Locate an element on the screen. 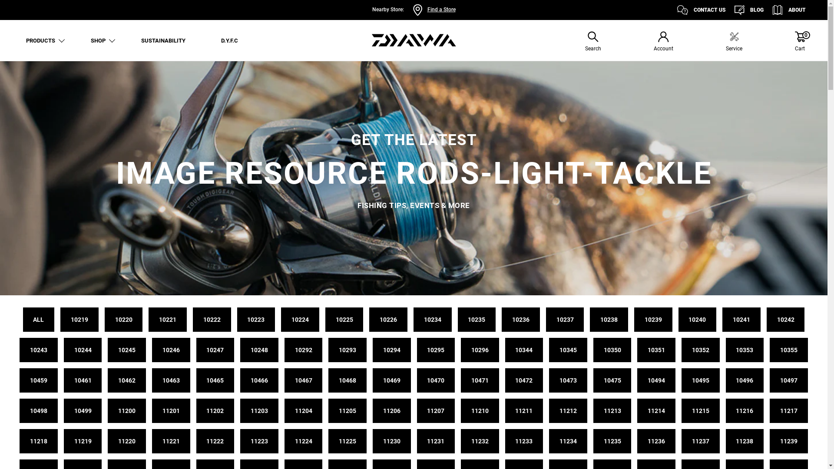 The width and height of the screenshot is (834, 469). 10471 is located at coordinates (480, 380).